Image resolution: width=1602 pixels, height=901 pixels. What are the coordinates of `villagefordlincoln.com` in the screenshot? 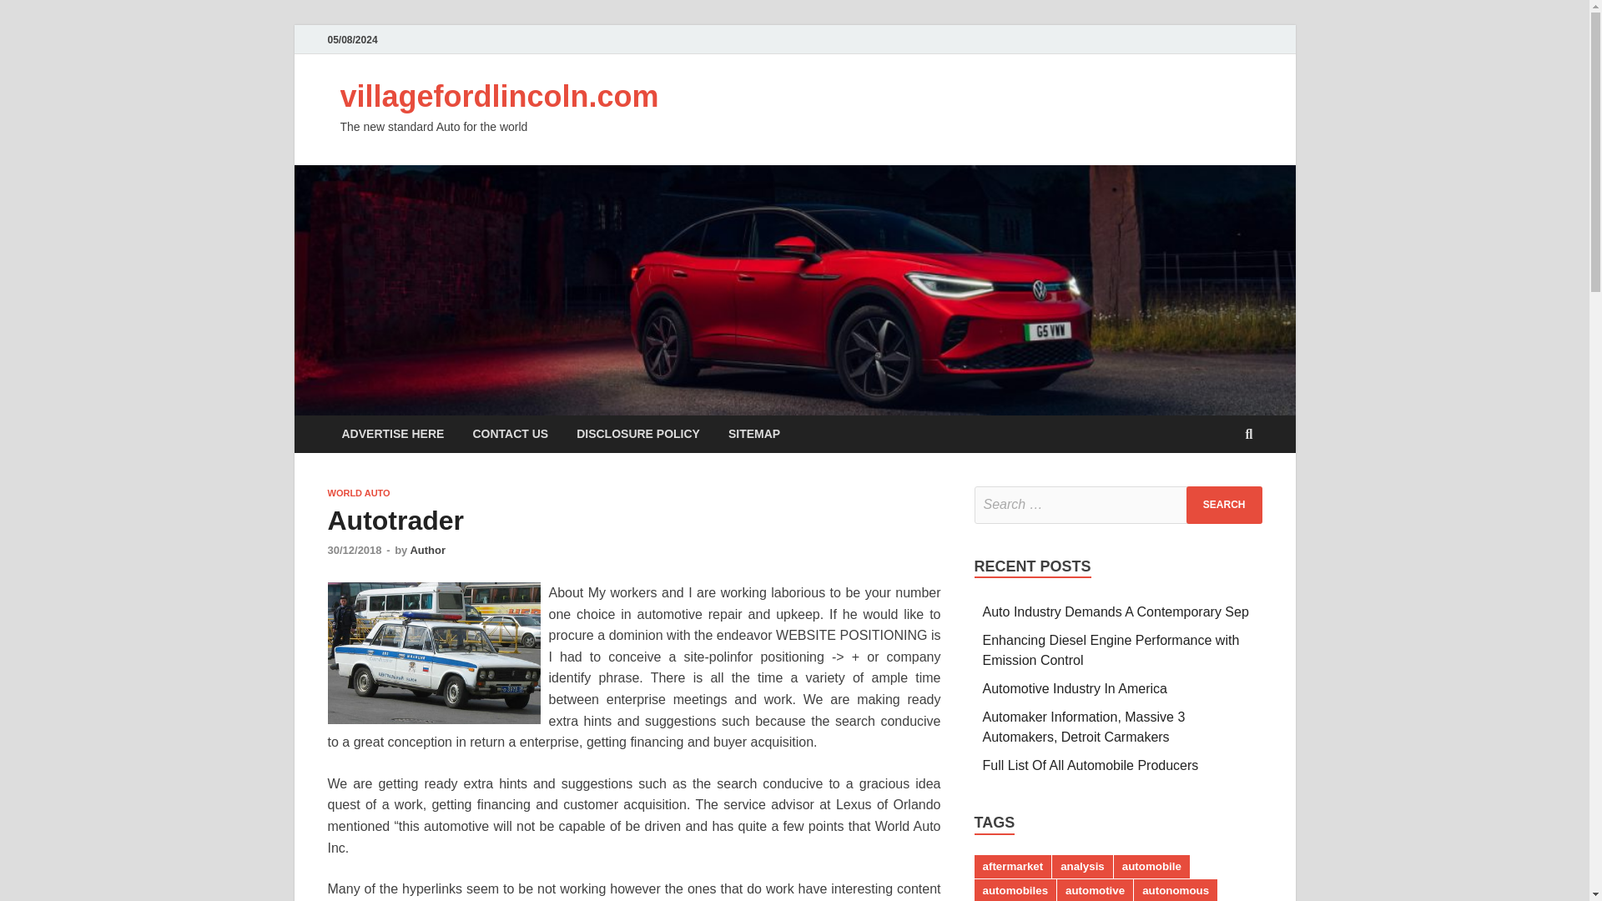 It's located at (499, 97).